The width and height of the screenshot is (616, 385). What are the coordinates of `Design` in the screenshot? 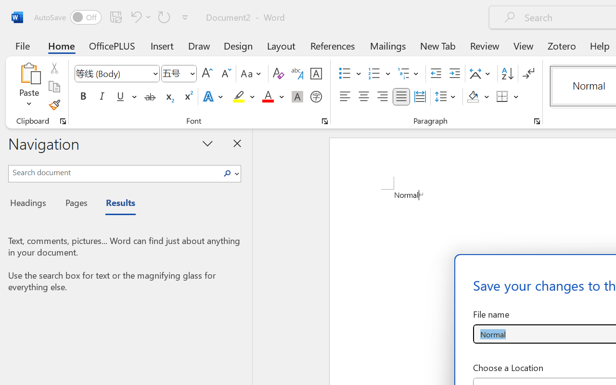 It's located at (238, 45).